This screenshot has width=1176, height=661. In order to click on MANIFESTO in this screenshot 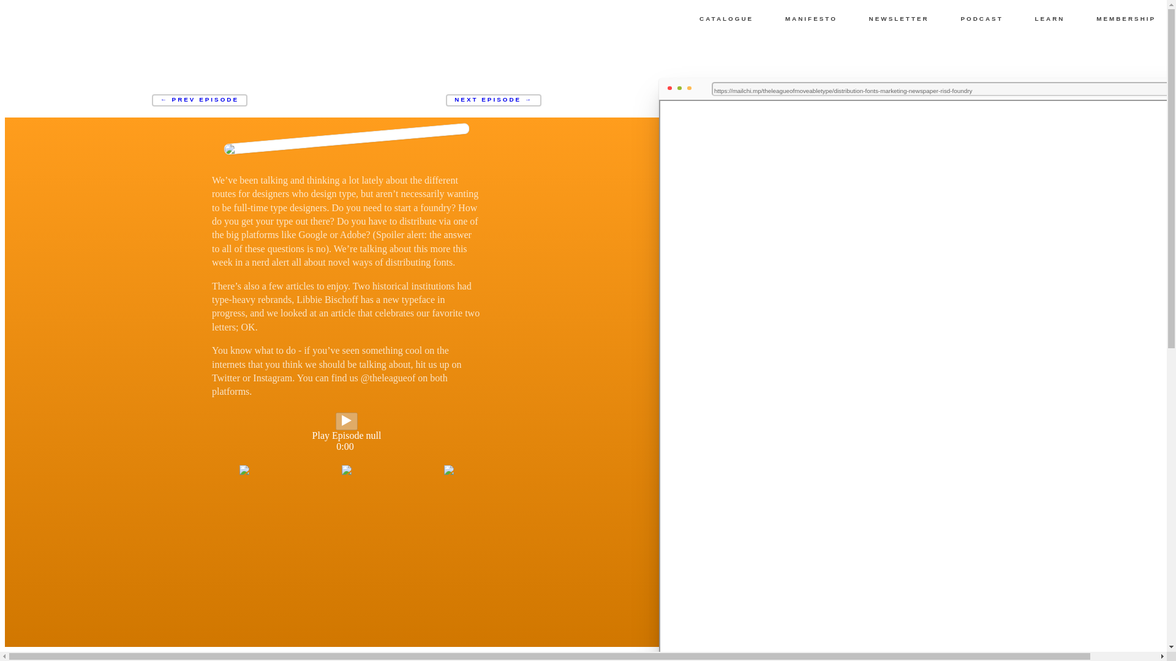, I will do `click(811, 18)`.